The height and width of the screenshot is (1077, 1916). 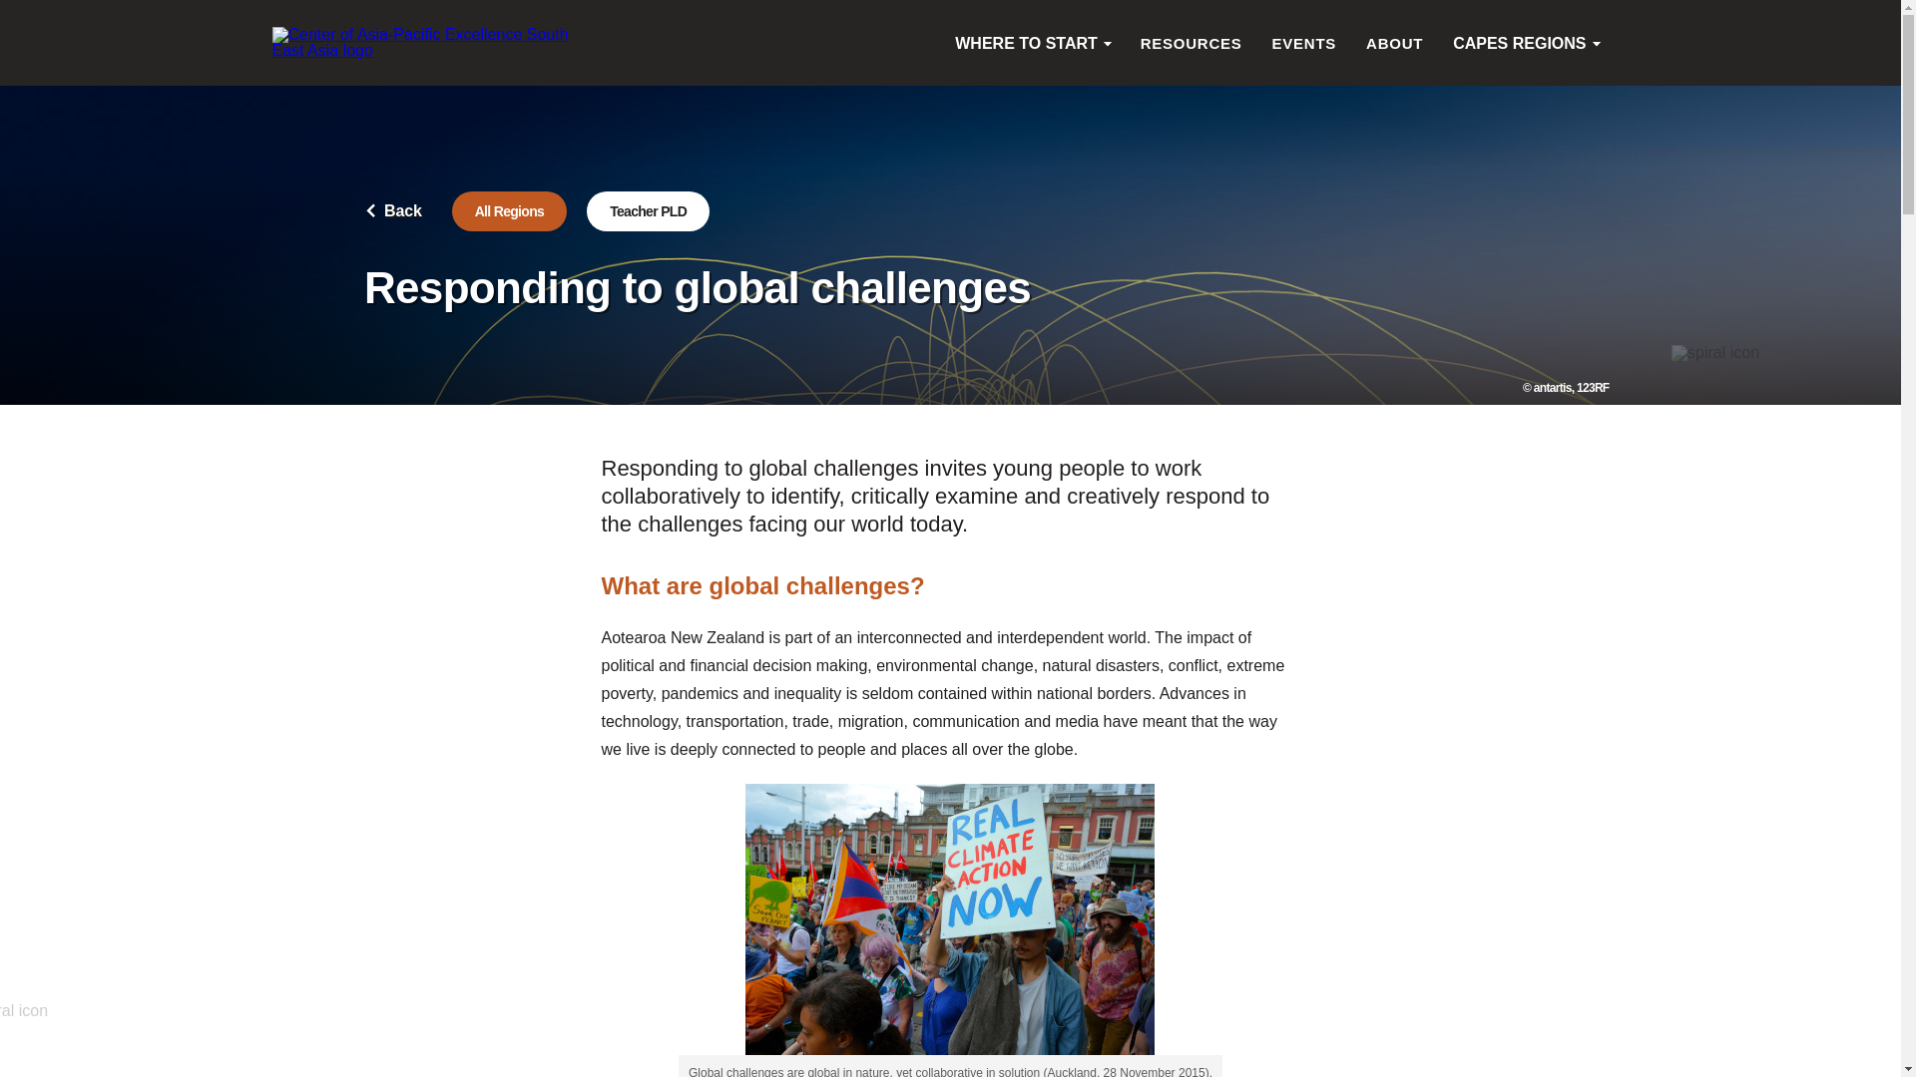 I want to click on EVENTS, so click(x=1304, y=42).